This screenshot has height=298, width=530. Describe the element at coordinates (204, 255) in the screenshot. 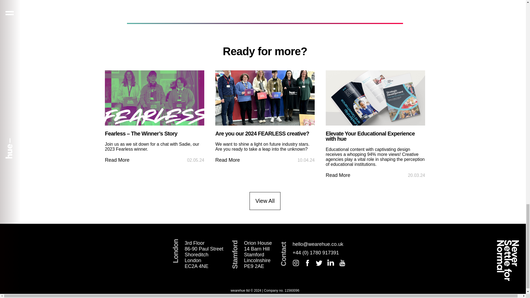

I see `View All` at that location.